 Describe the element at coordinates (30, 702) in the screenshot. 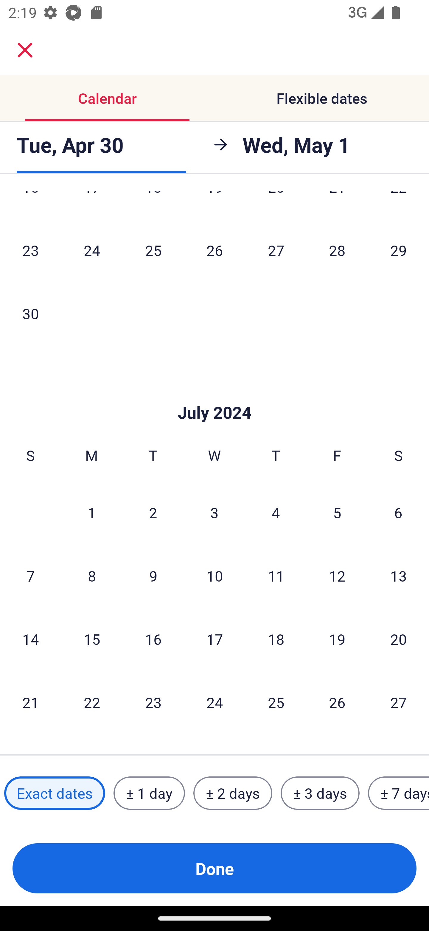

I see `21 Sunday, July 21, 2024` at that location.